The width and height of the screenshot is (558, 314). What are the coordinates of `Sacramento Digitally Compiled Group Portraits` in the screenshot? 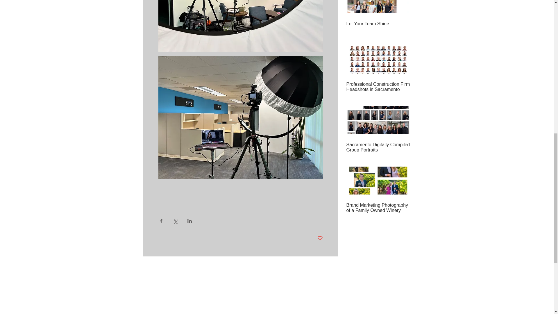 It's located at (378, 147).